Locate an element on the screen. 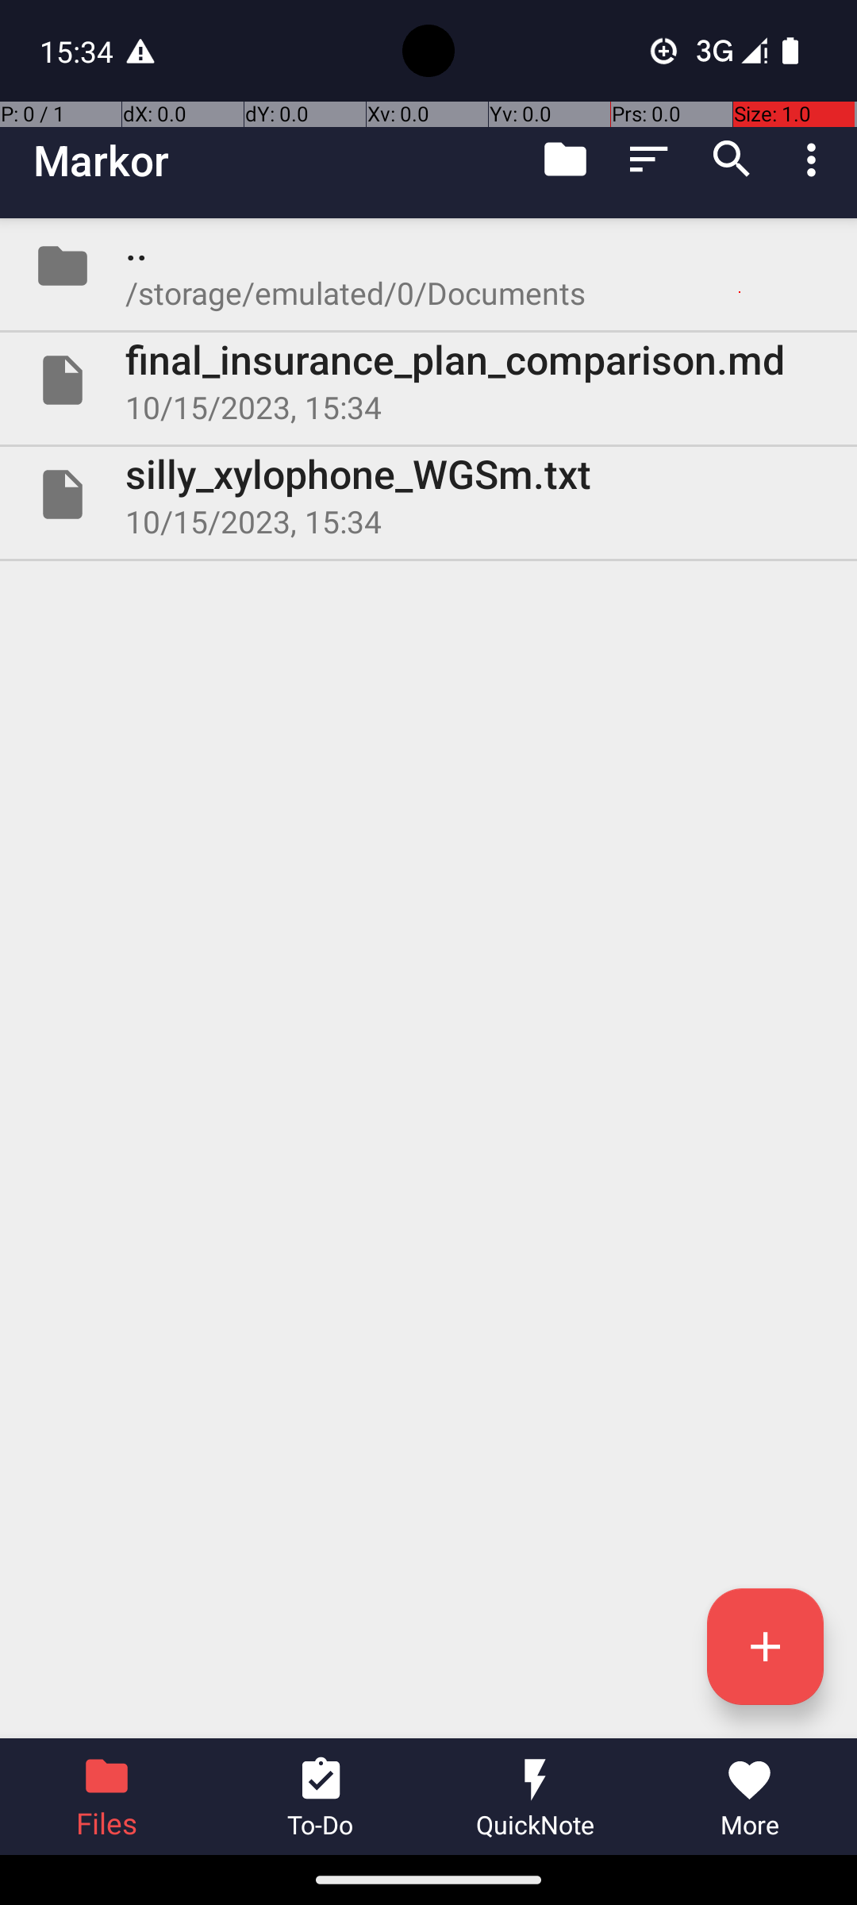  File silly_xylophone_WGSm.txt  is located at coordinates (428, 495).